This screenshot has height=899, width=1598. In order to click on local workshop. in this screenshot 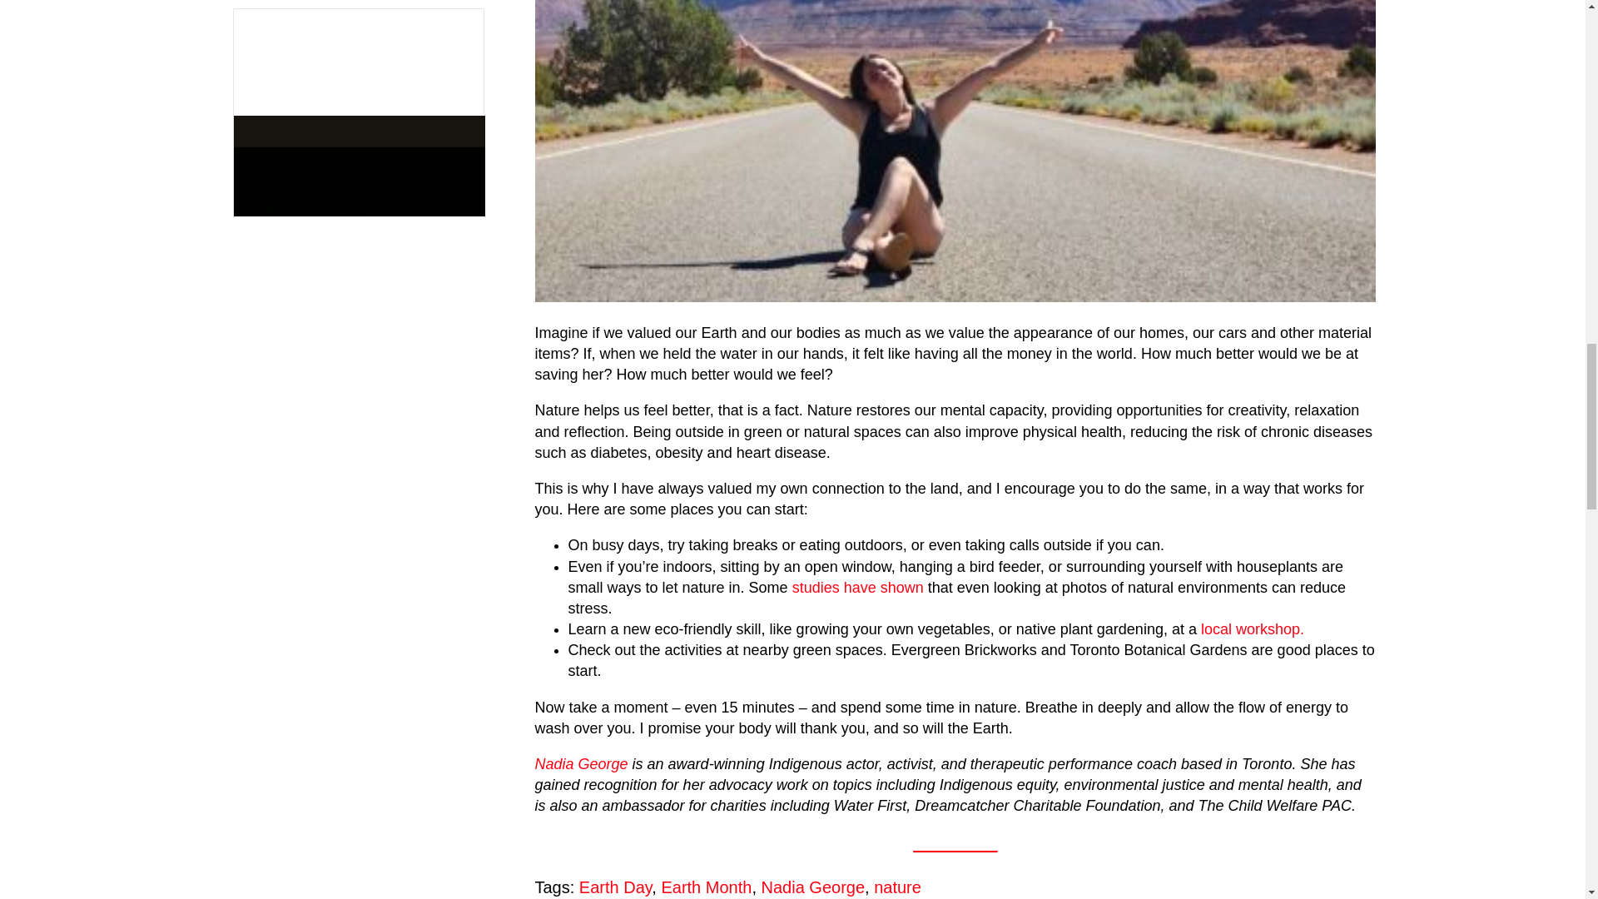, I will do `click(1252, 629)`.